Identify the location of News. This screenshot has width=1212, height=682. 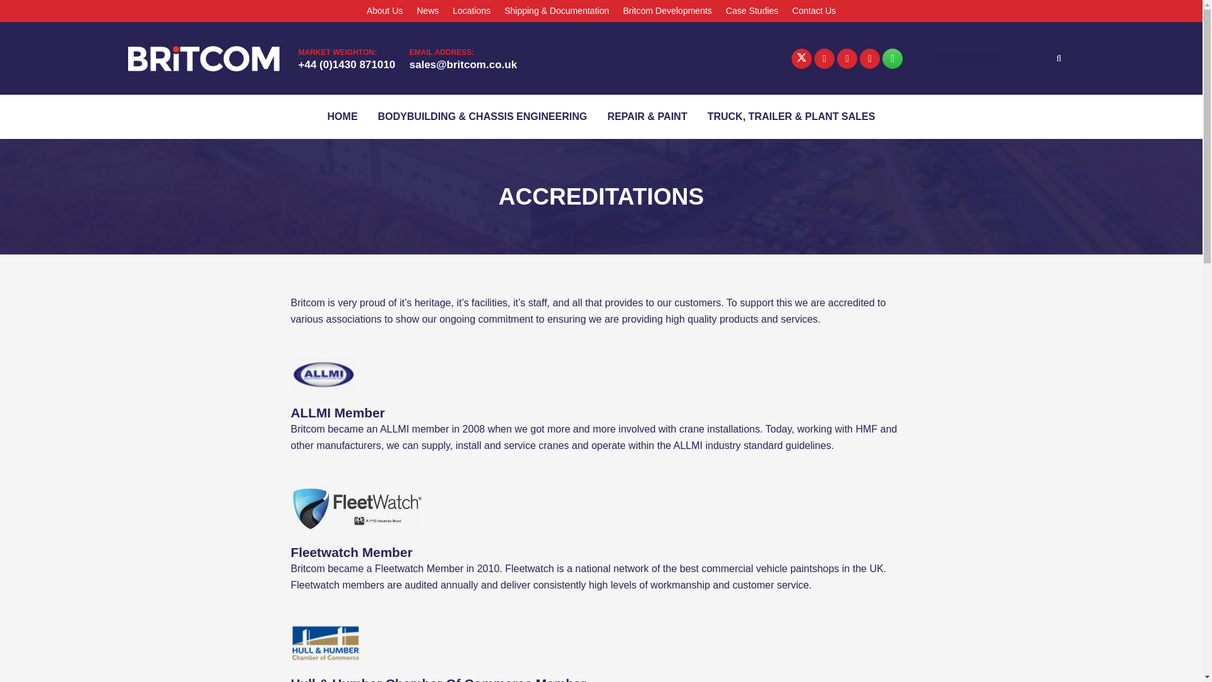
(427, 11).